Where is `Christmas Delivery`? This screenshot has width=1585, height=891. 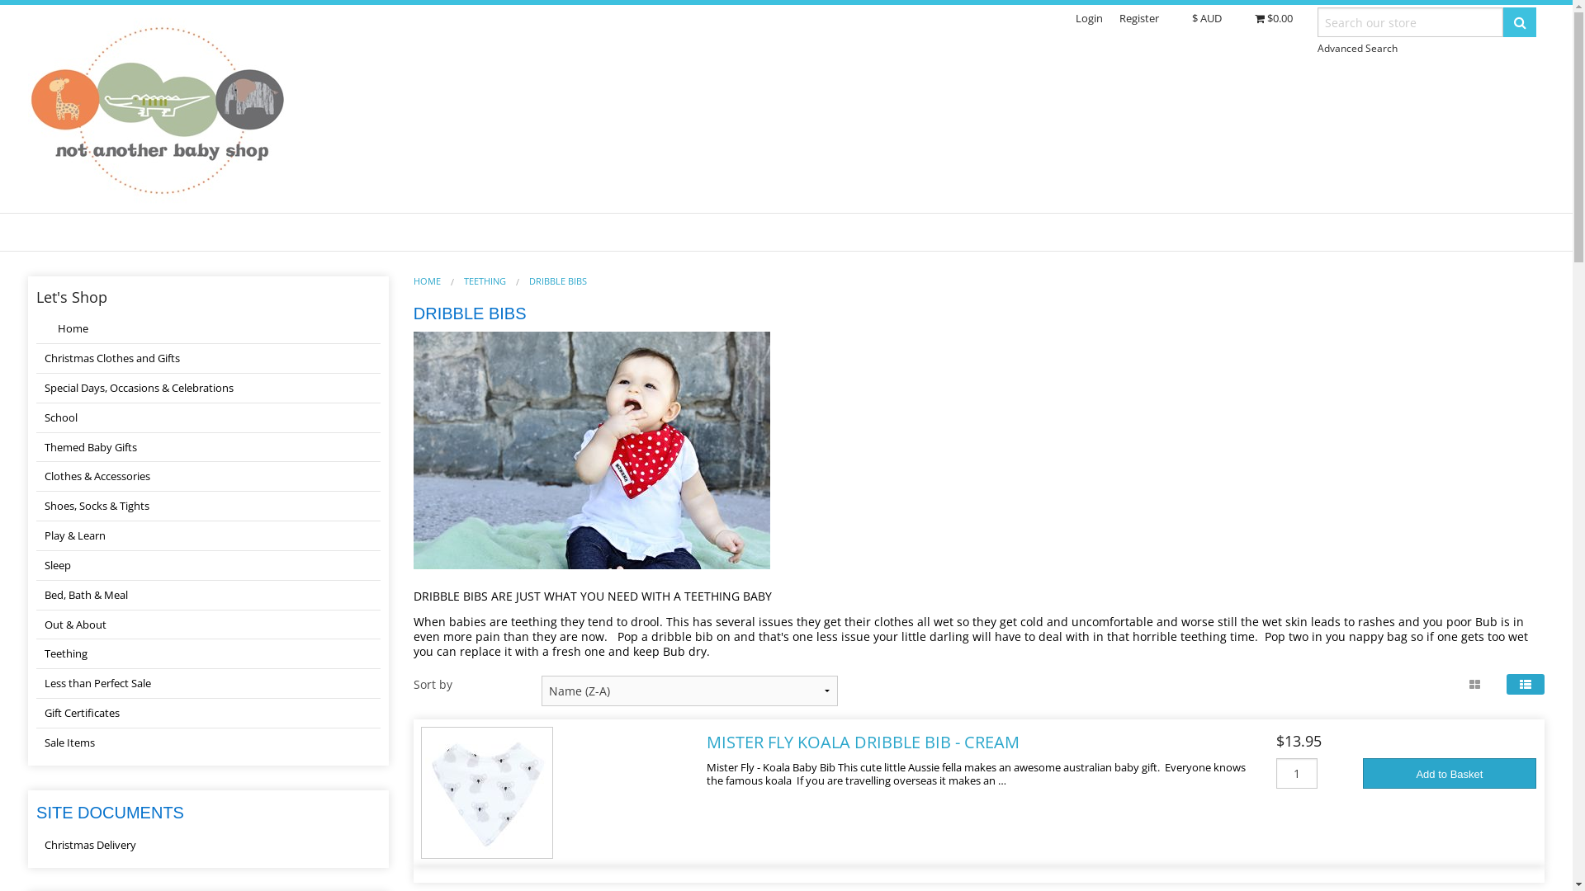
Christmas Delivery is located at coordinates (208, 845).